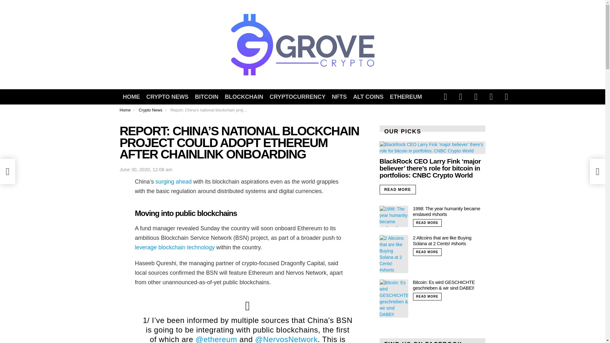  What do you see at coordinates (131, 97) in the screenshot?
I see `HOME` at bounding box center [131, 97].